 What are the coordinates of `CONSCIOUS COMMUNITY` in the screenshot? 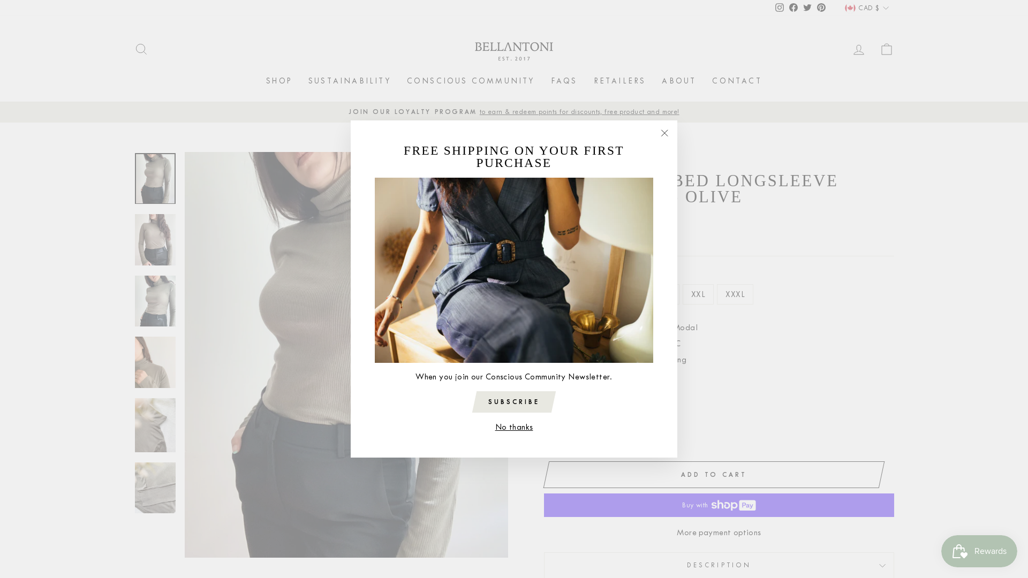 It's located at (471, 81).